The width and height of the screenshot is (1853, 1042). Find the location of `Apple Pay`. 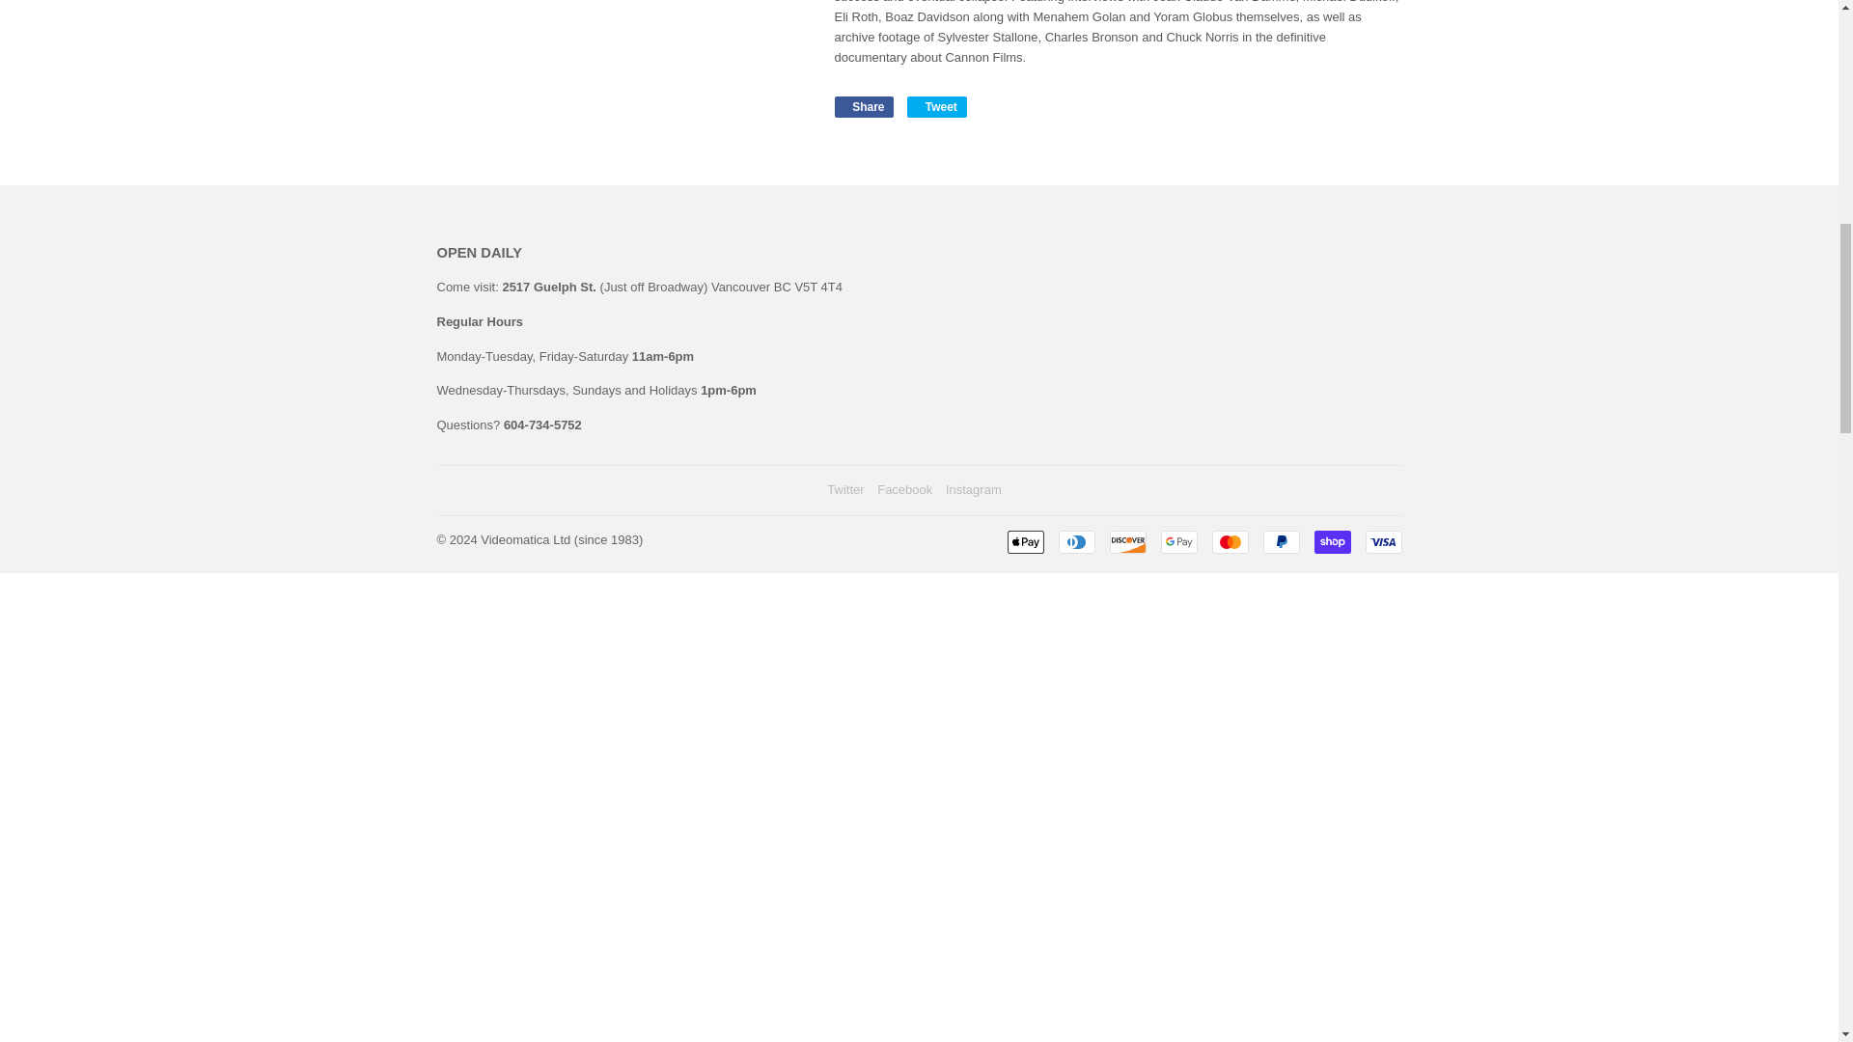

Apple Pay is located at coordinates (1026, 541).